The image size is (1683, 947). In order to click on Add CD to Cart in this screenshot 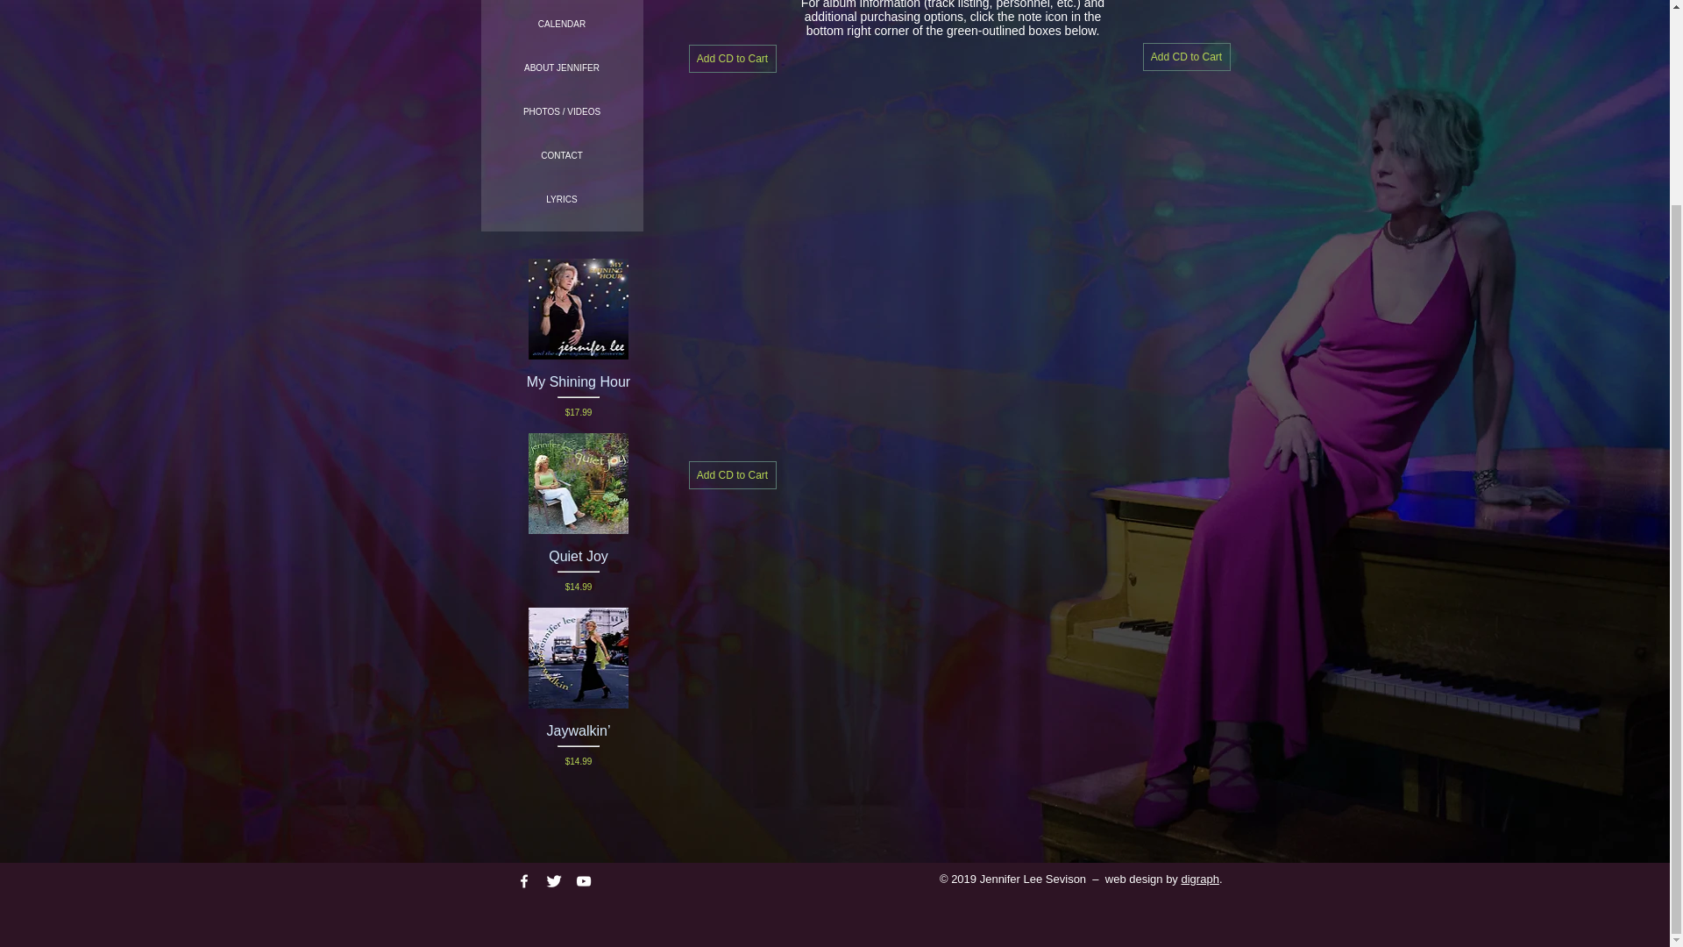, I will do `click(732, 58)`.